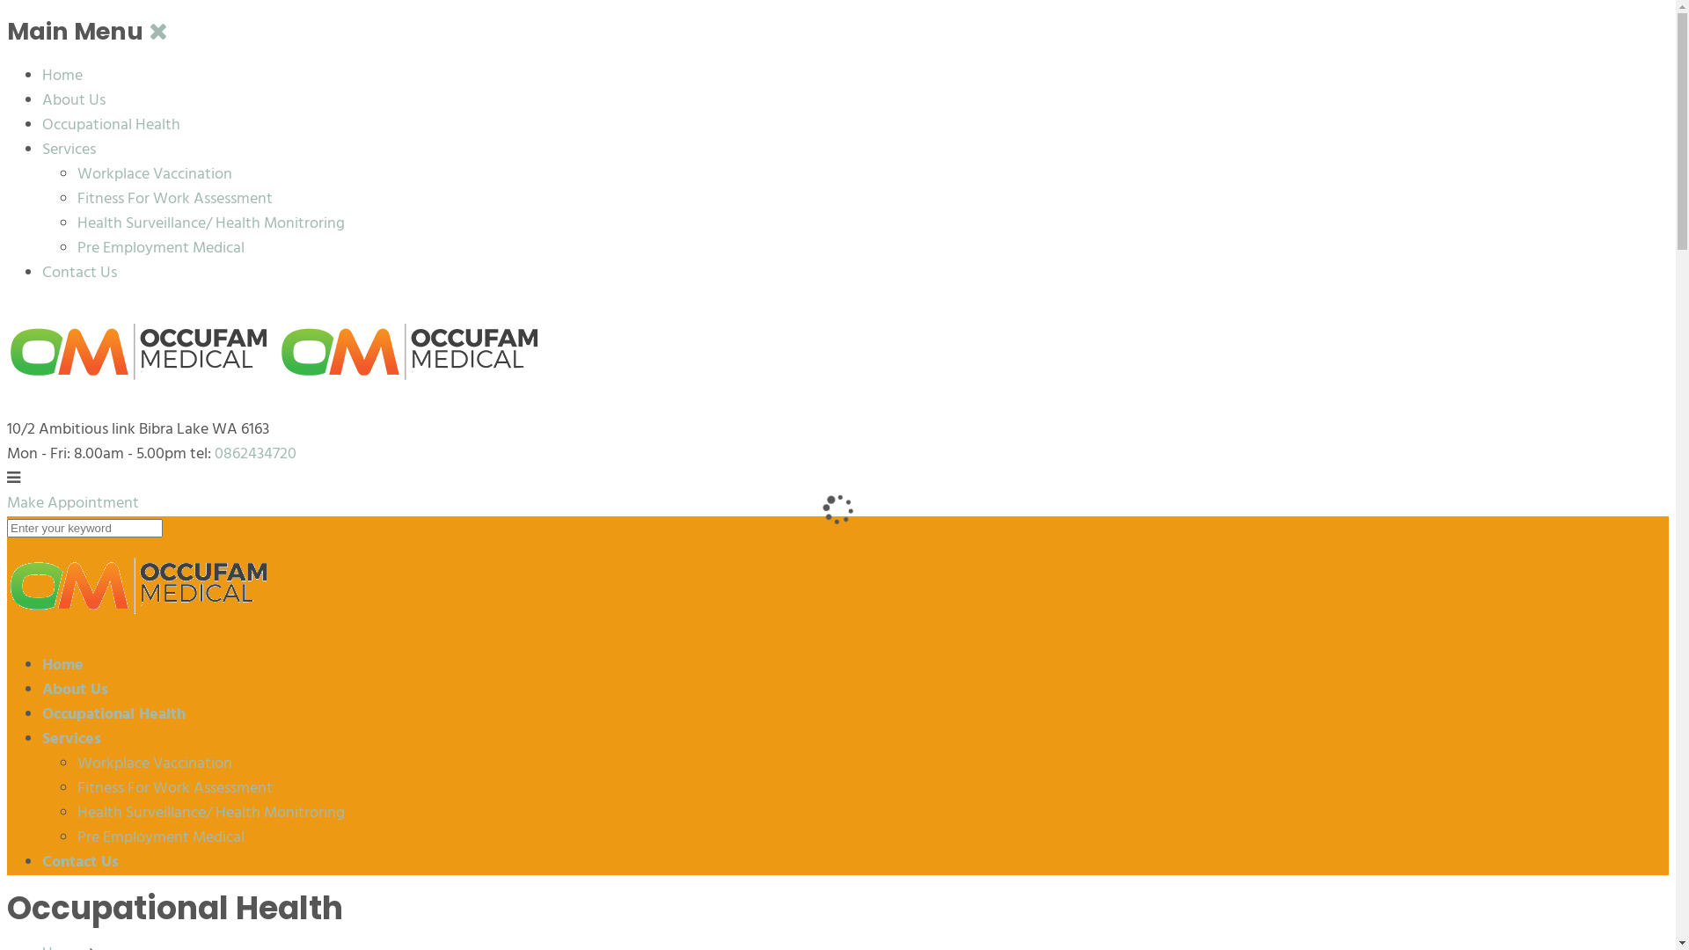  I want to click on Contact Us, so click(79, 273).